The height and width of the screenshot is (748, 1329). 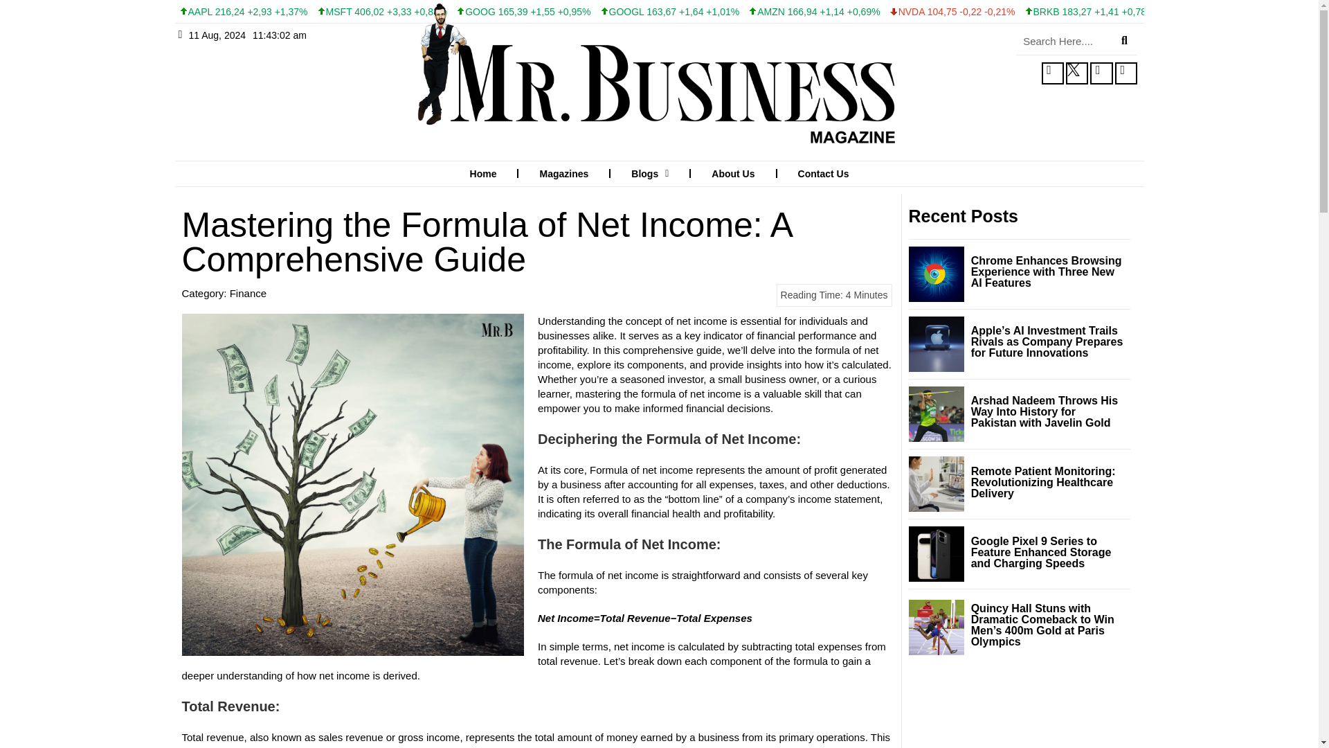 I want to click on Magazines, so click(x=563, y=173).